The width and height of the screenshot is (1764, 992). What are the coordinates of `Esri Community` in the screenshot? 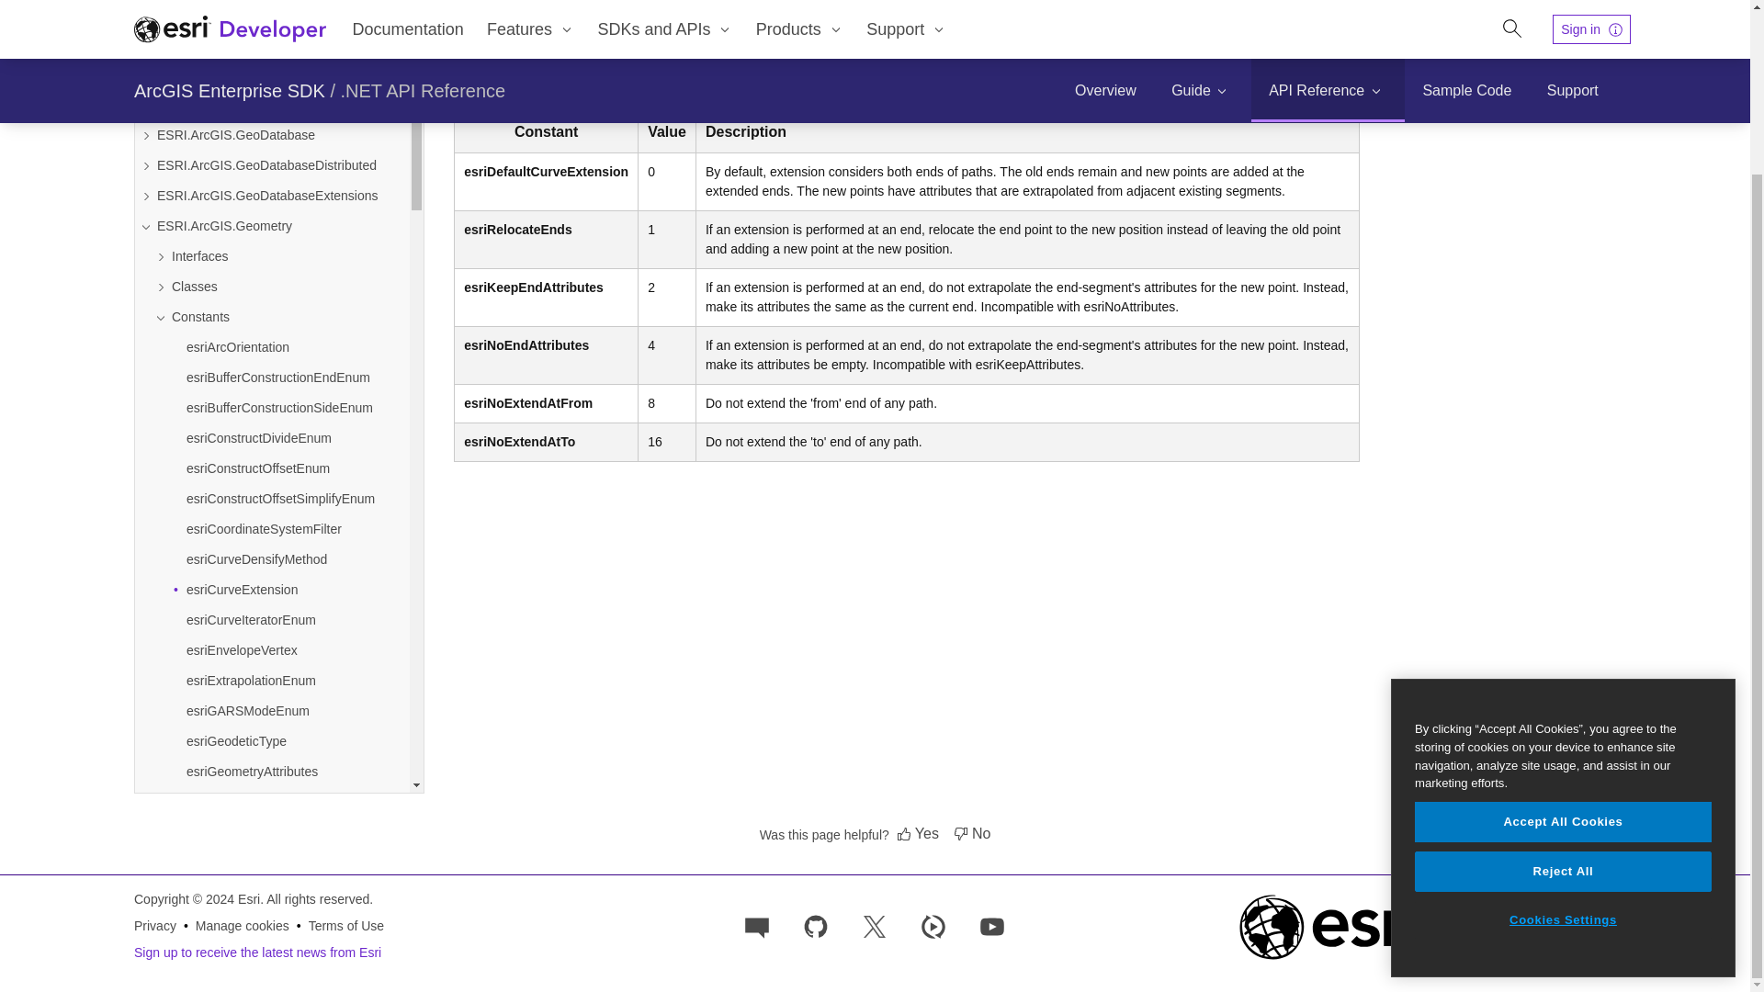 It's located at (757, 926).